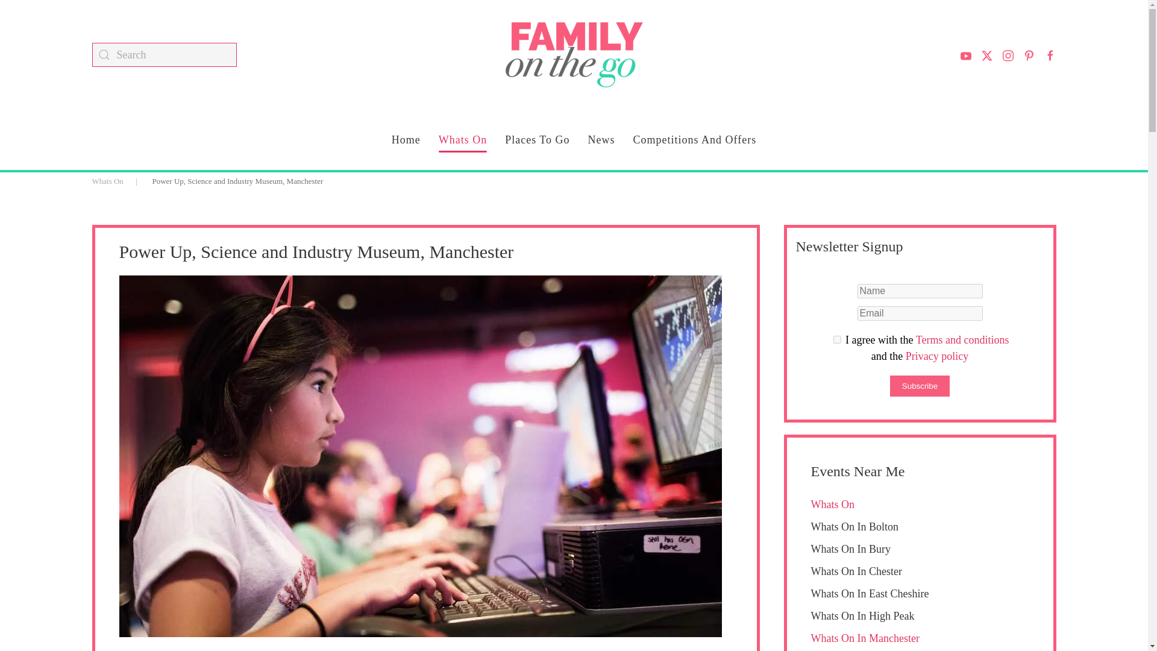  I want to click on Privacy policy, so click(937, 356).